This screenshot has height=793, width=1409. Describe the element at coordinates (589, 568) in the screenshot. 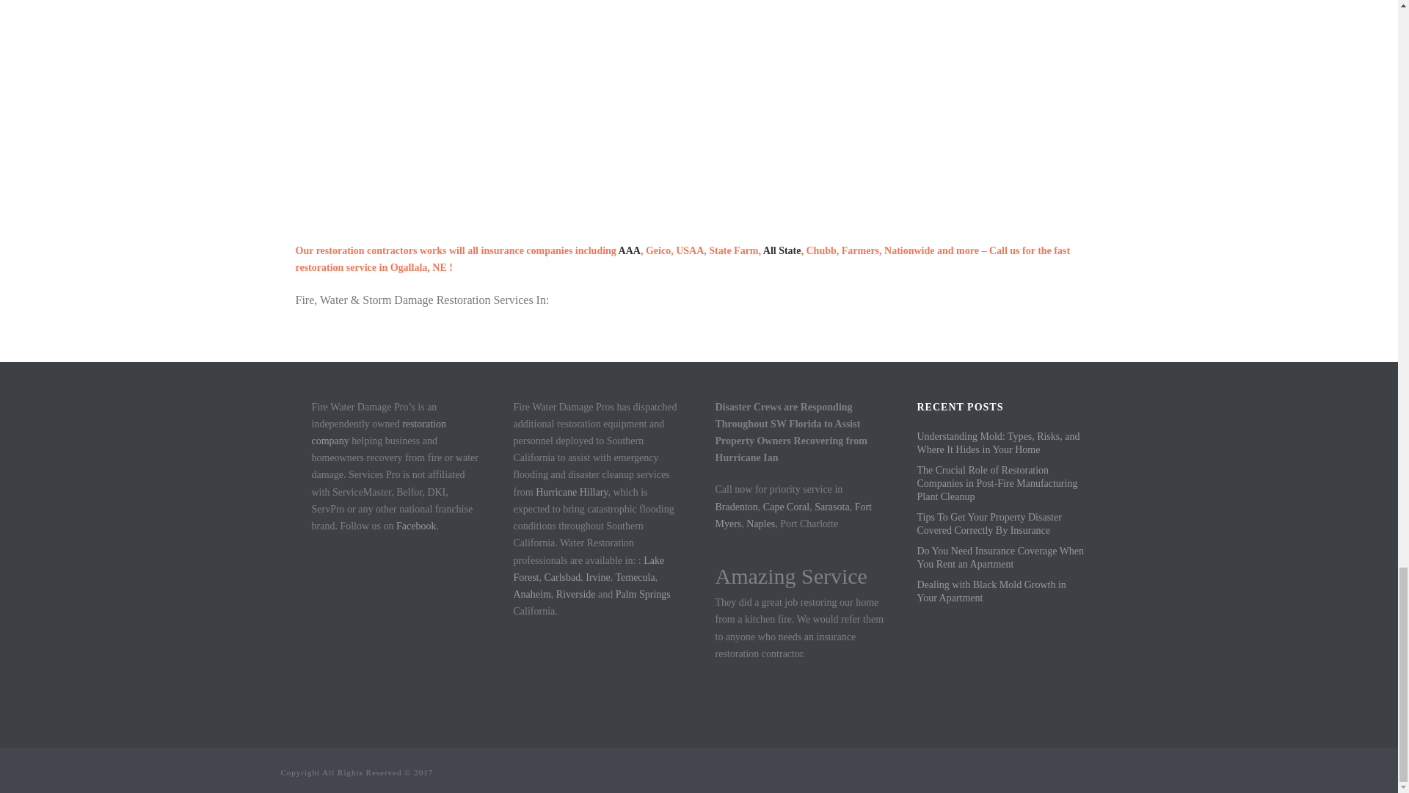

I see `Lake Forest` at that location.